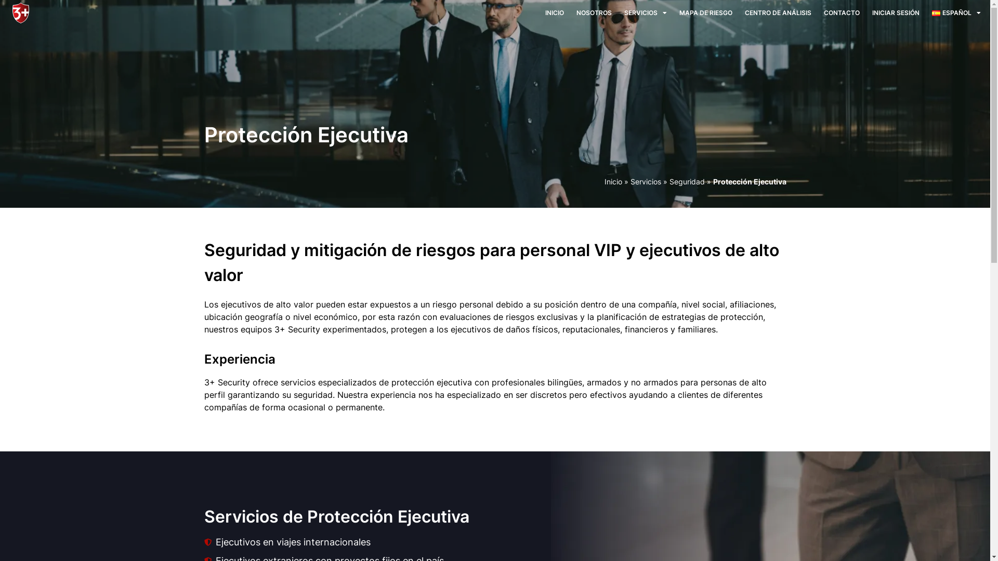 The image size is (998, 561). I want to click on CONTACTO, so click(842, 13).